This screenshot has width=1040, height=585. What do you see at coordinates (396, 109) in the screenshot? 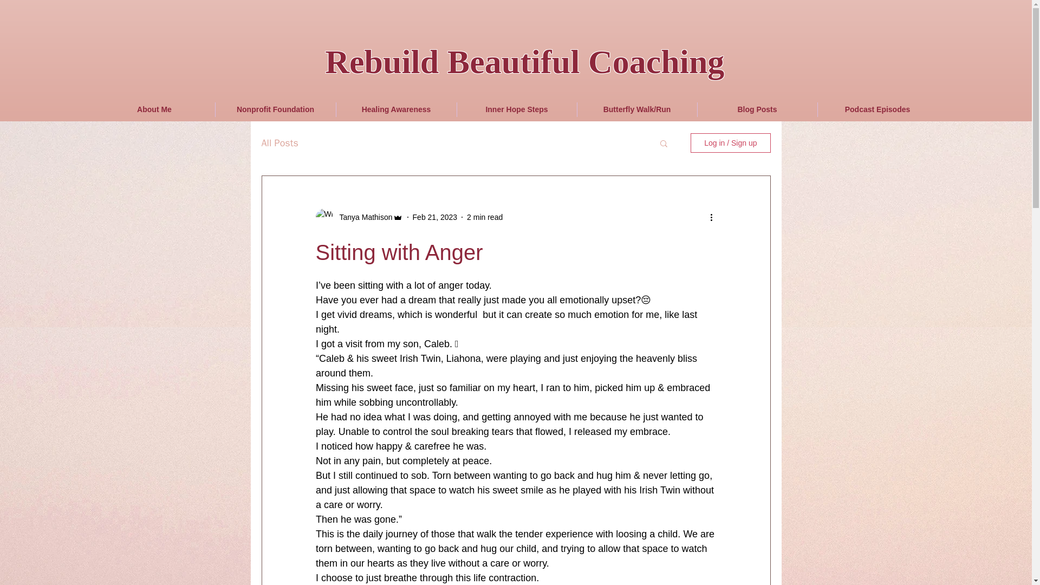
I see `Healing Awareness` at bounding box center [396, 109].